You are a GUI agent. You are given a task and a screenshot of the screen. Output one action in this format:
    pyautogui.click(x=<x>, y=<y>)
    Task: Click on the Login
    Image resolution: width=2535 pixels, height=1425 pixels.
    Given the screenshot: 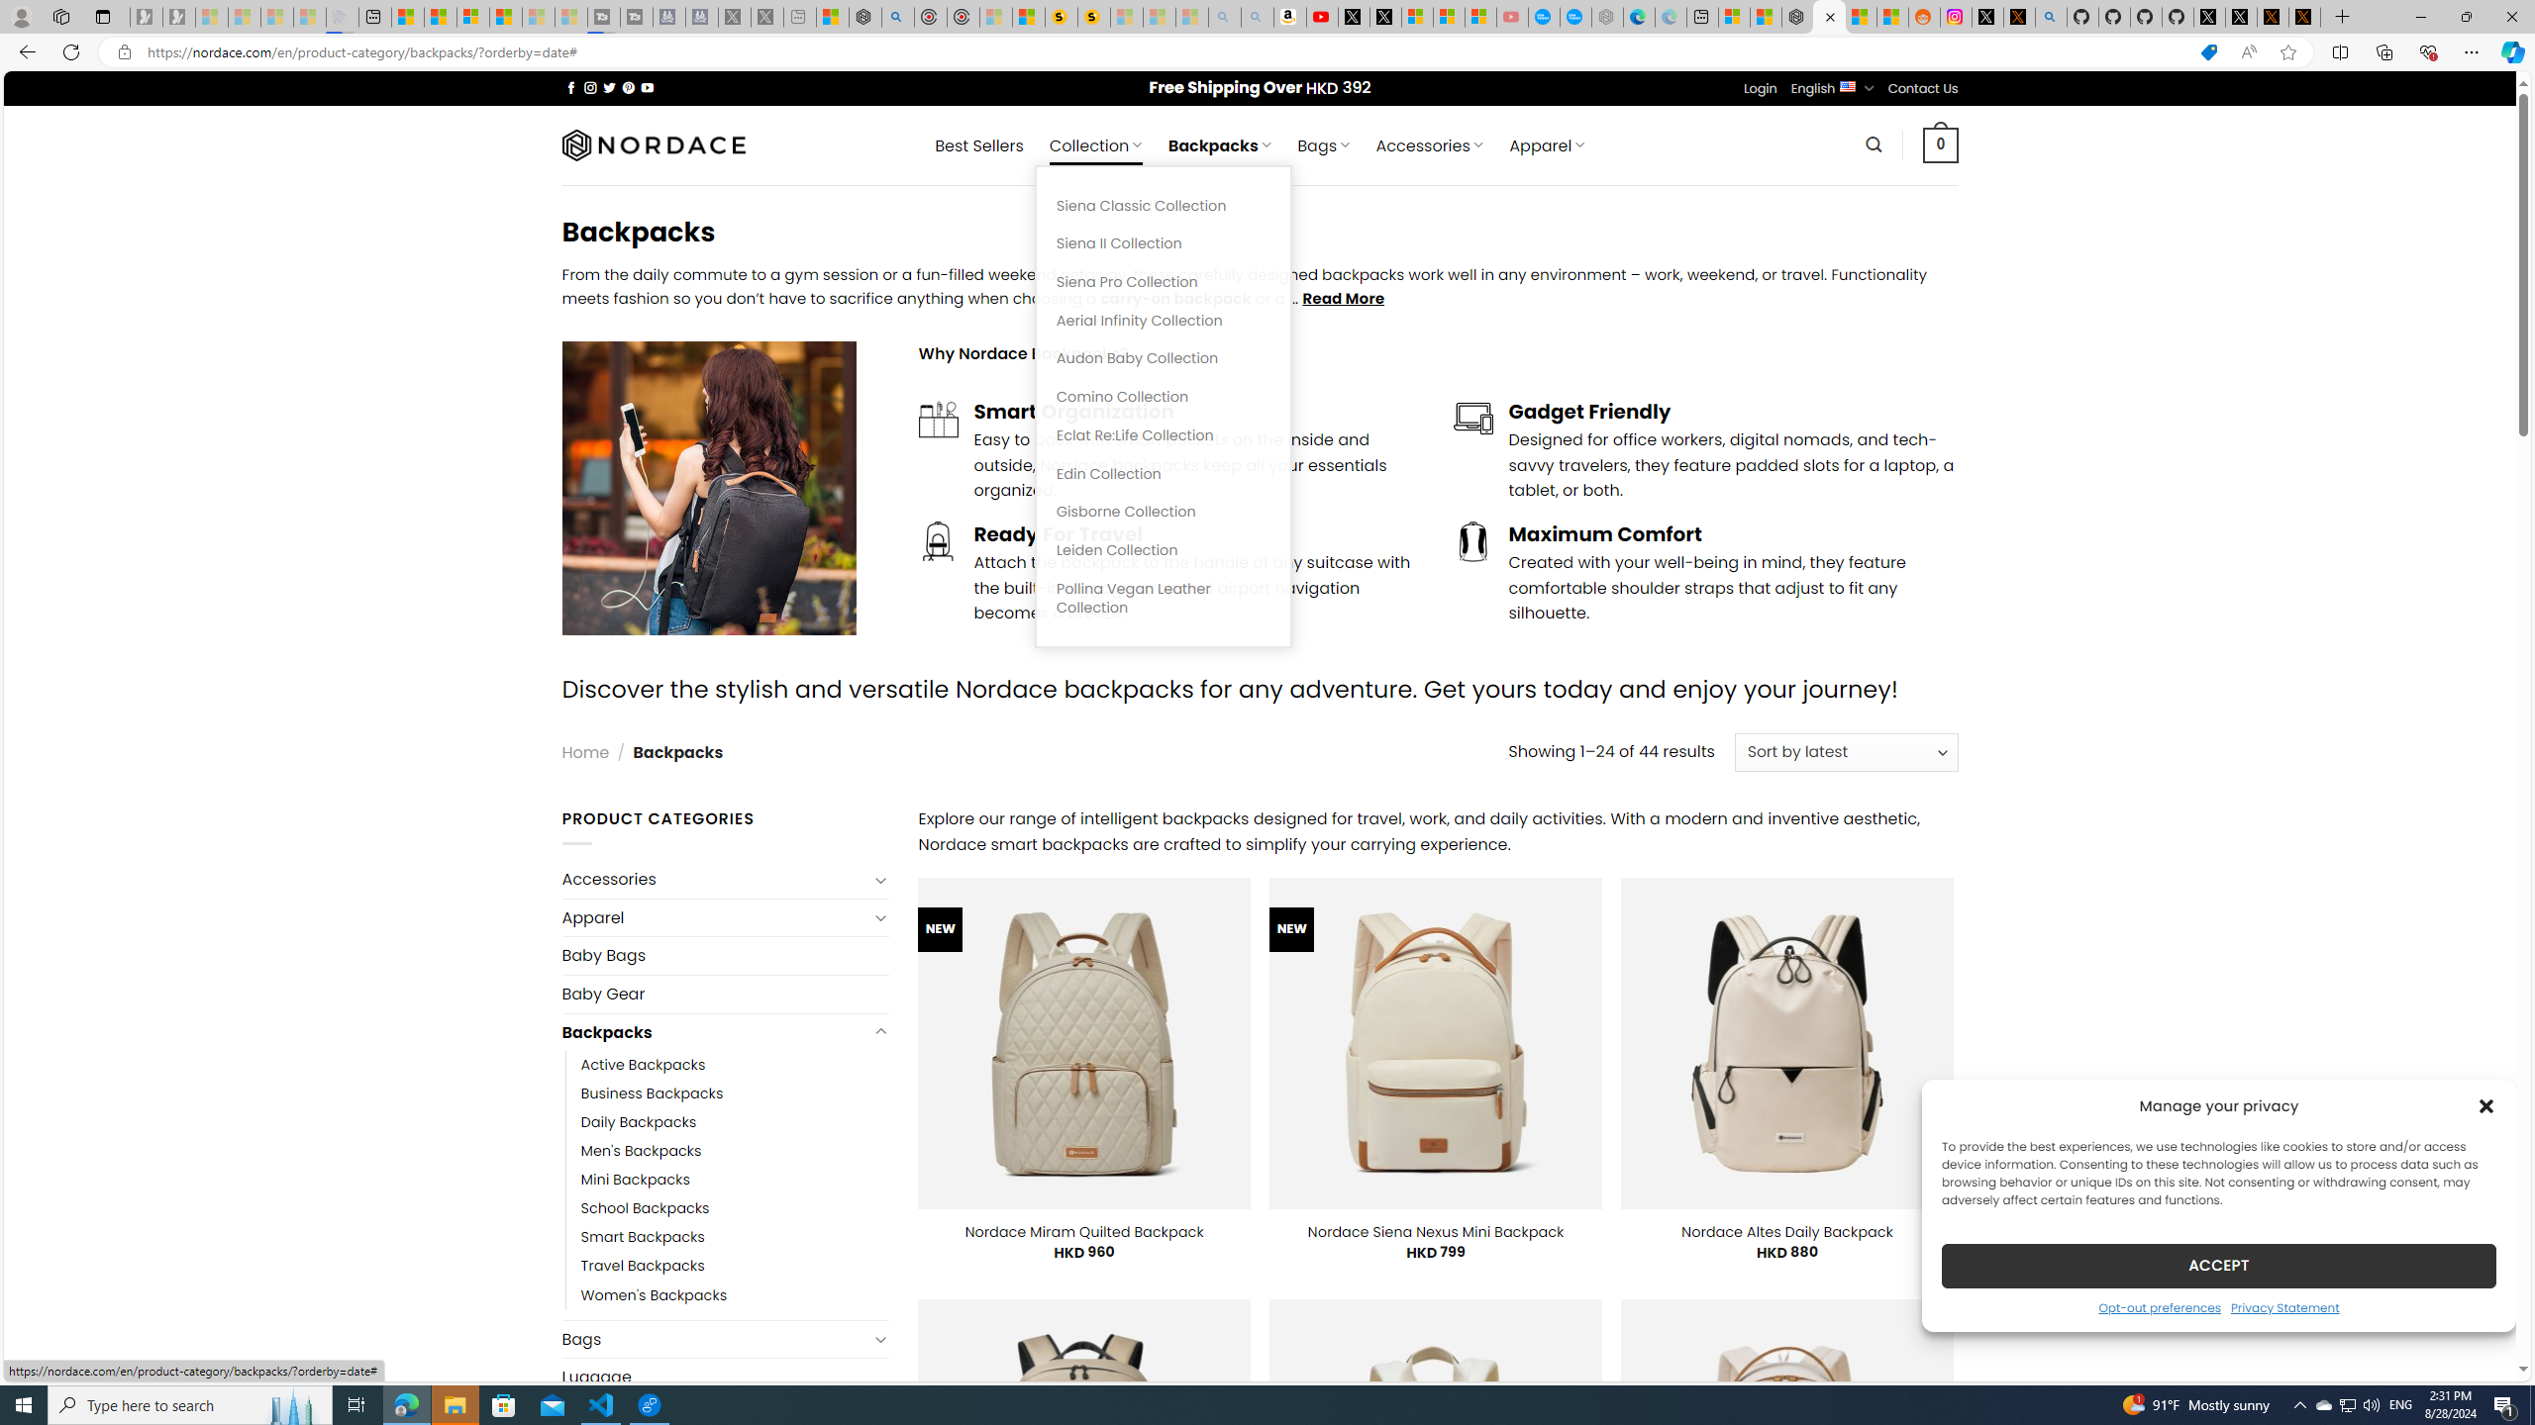 What is the action you would take?
    pyautogui.click(x=1761, y=88)
    